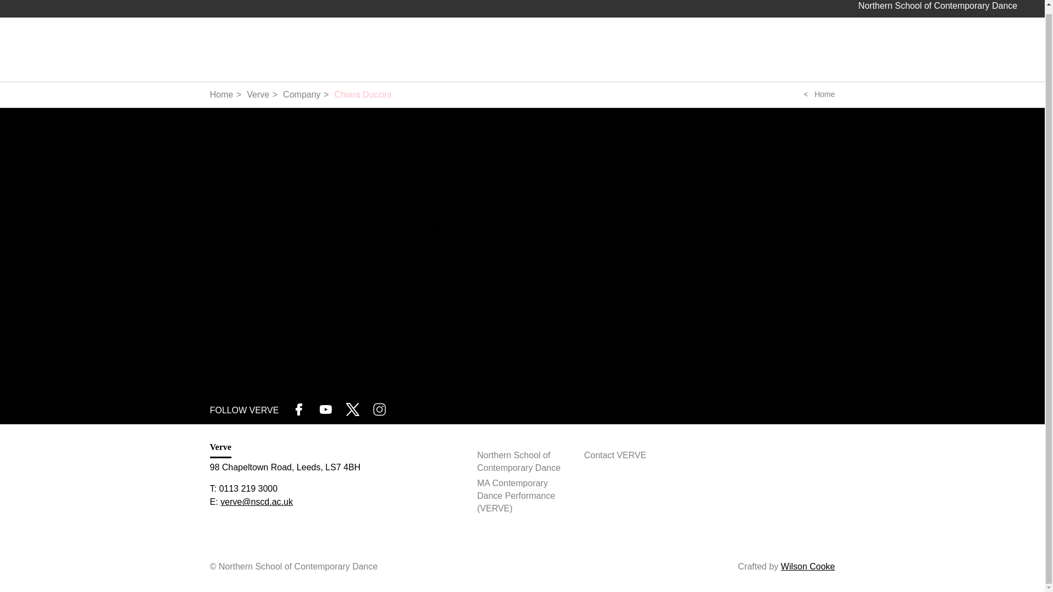 The height and width of the screenshot is (592, 1053). I want to click on CONTACT, so click(930, 52).